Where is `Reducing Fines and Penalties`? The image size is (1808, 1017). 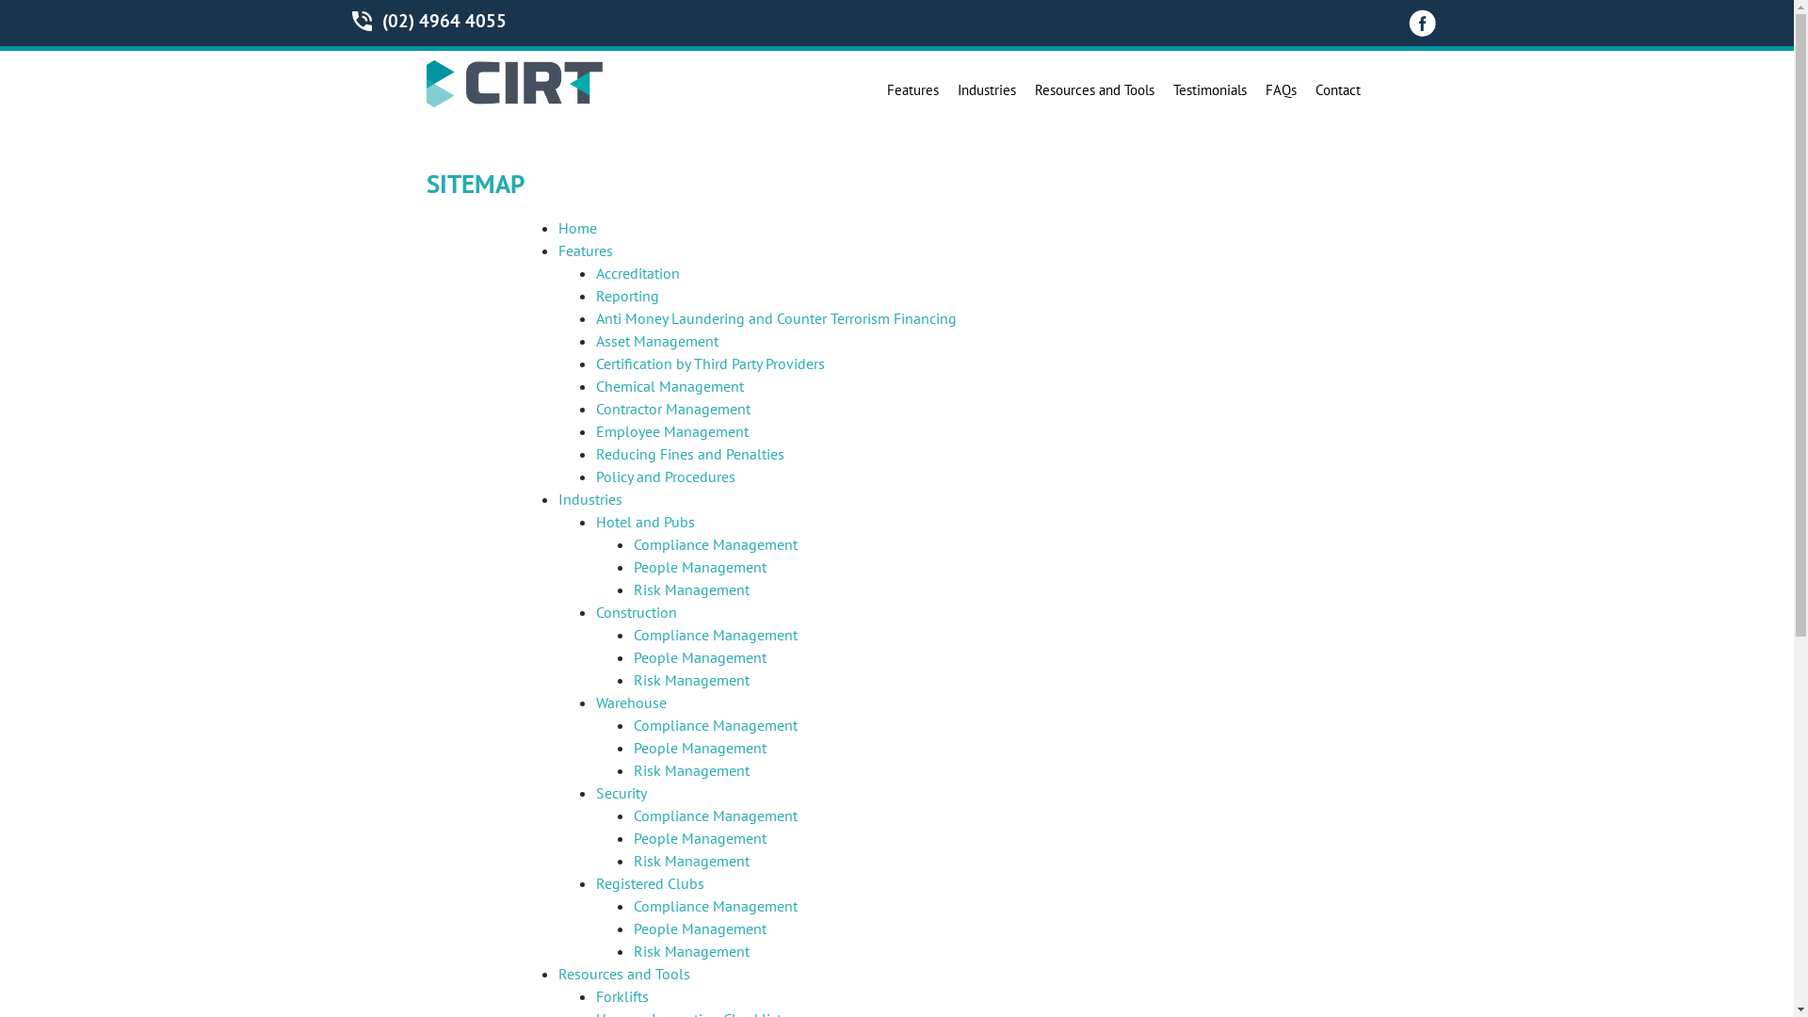 Reducing Fines and Penalties is located at coordinates (689, 454).